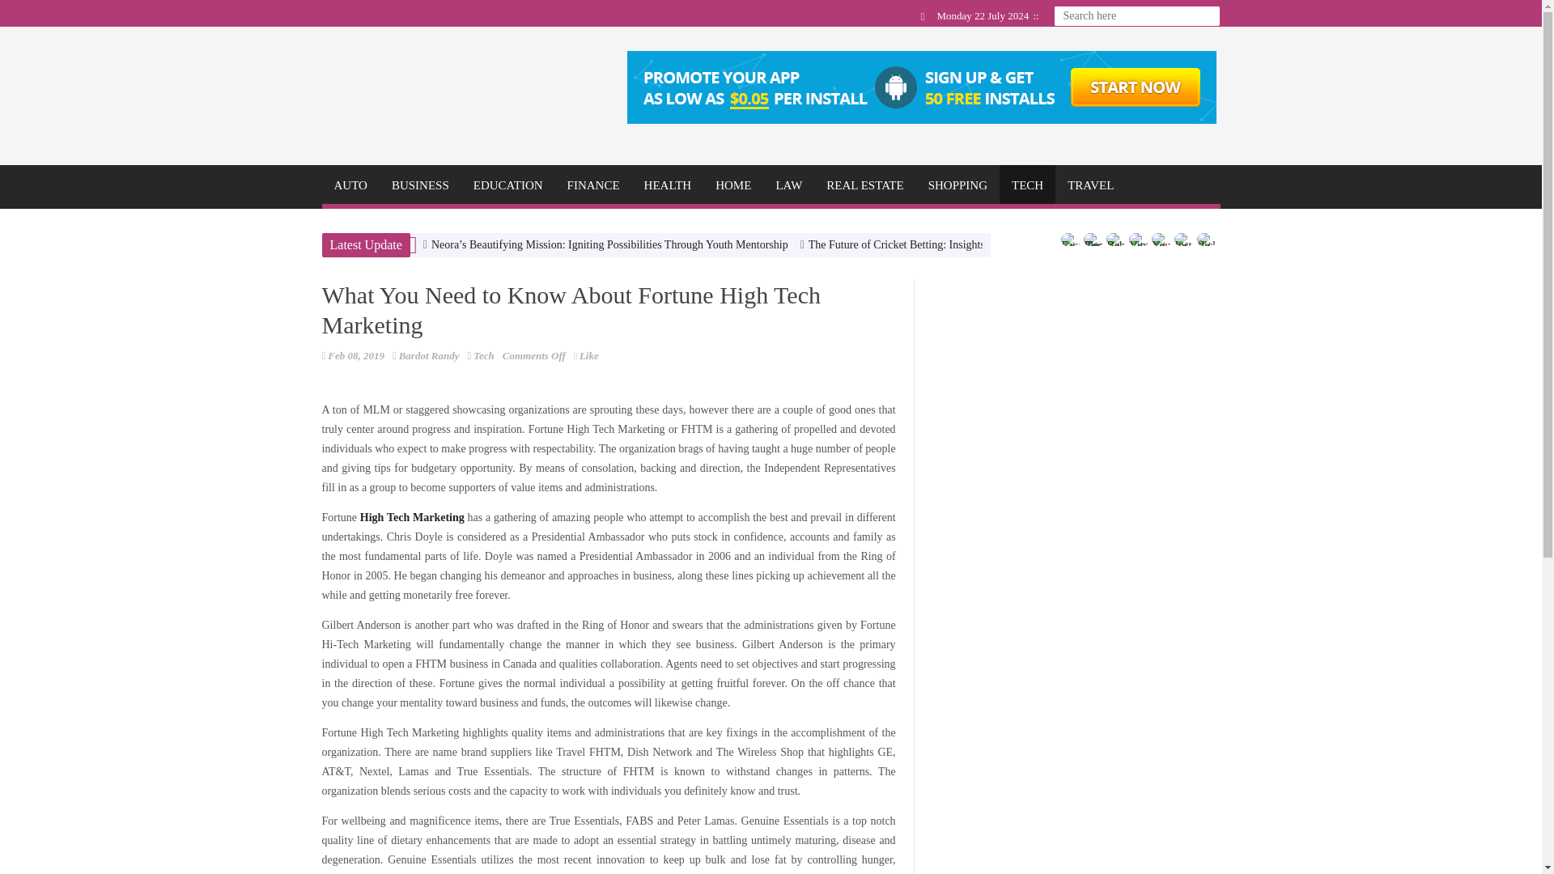 Image resolution: width=1554 pixels, height=874 pixels. What do you see at coordinates (957, 185) in the screenshot?
I see `SHOPPING` at bounding box center [957, 185].